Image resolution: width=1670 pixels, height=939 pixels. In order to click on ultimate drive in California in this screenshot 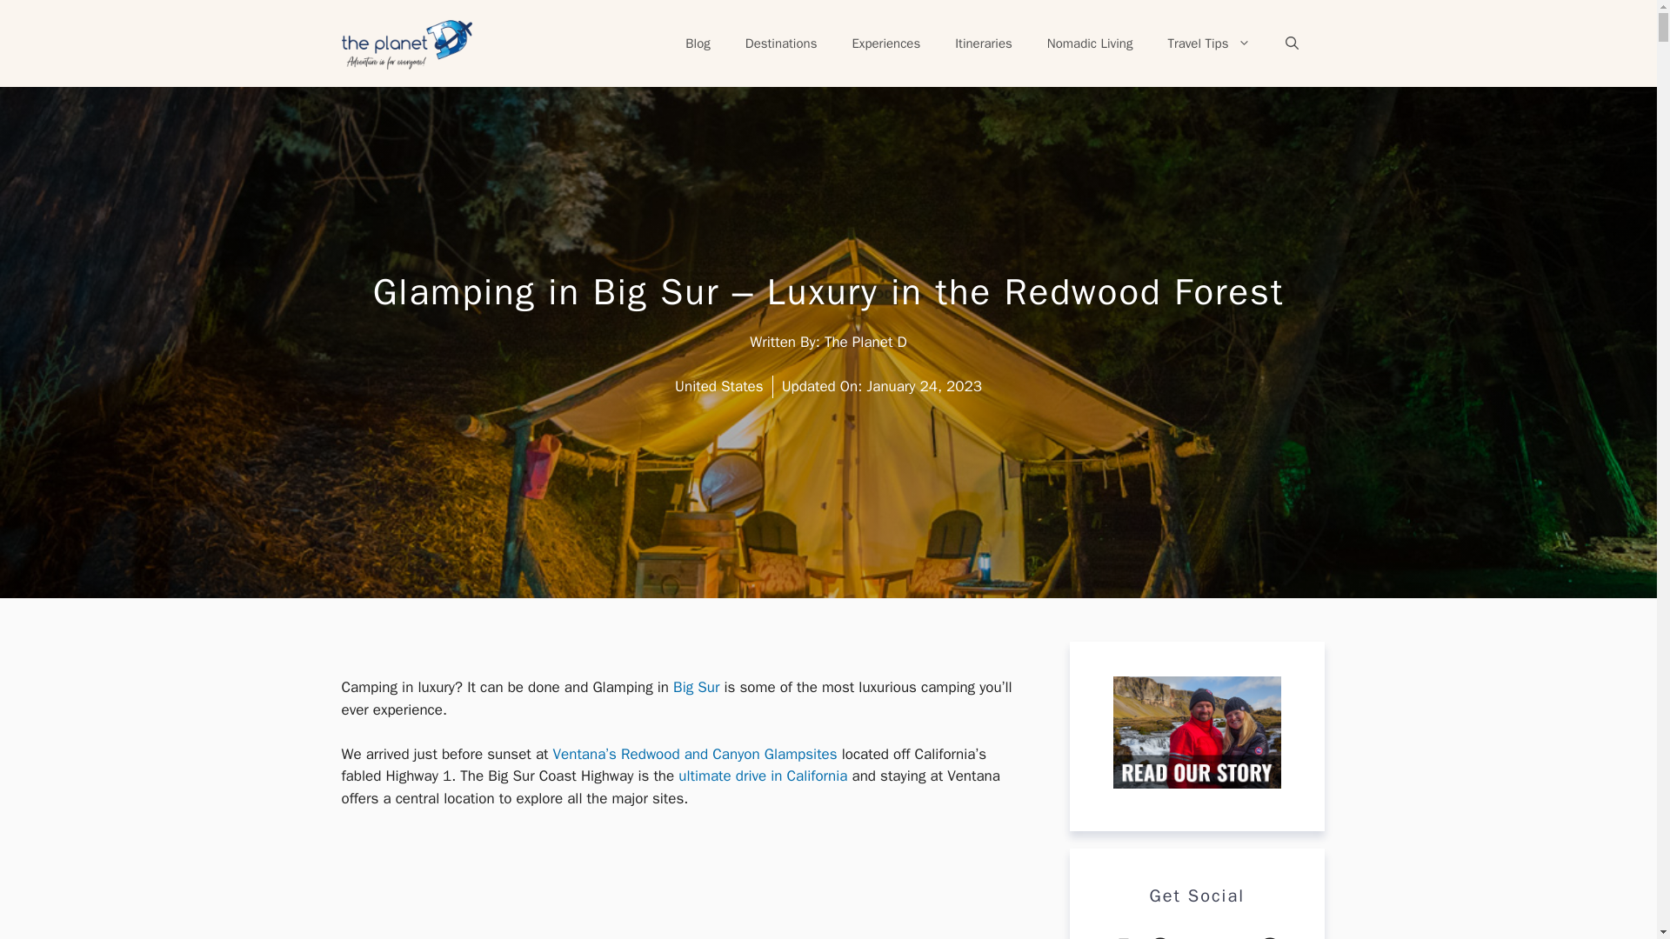, I will do `click(762, 776)`.